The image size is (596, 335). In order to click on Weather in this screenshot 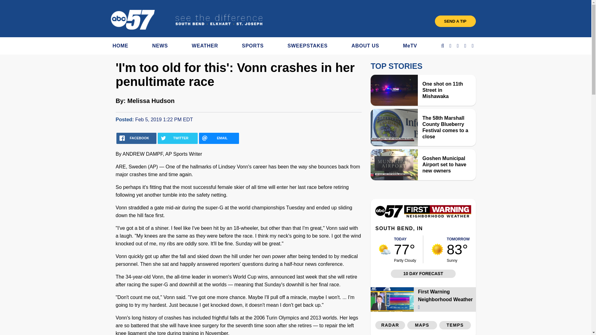, I will do `click(423, 216)`.